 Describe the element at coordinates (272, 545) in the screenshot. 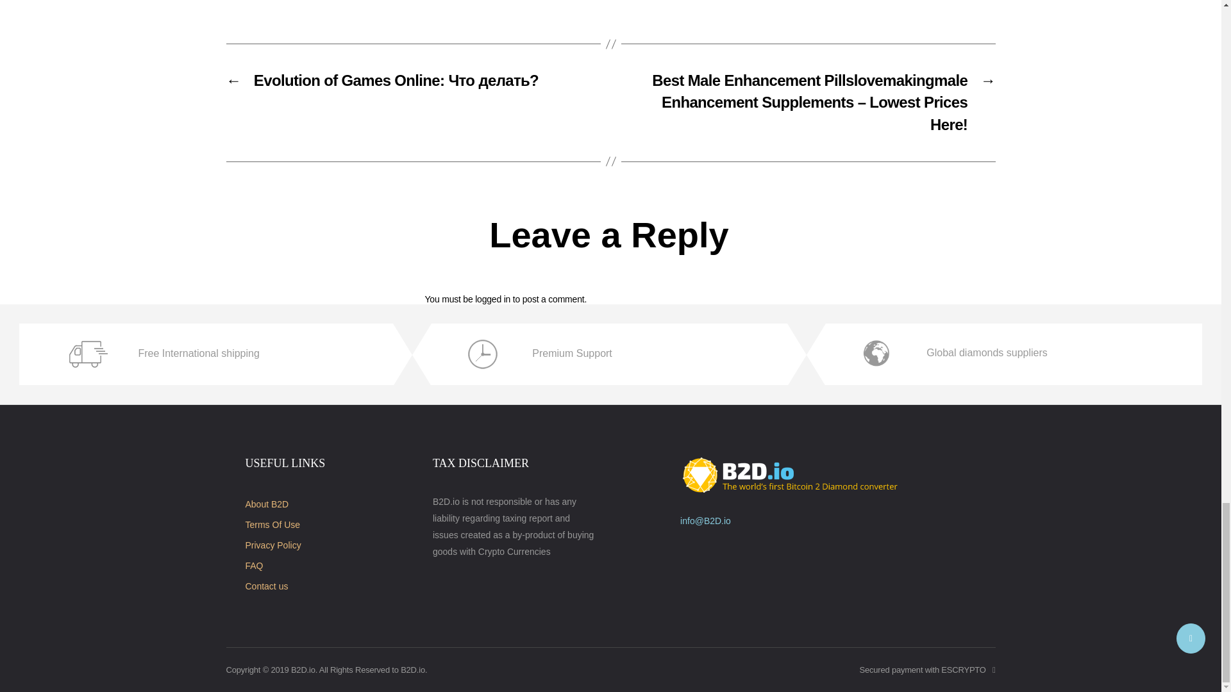

I see `Privacy Policy` at that location.